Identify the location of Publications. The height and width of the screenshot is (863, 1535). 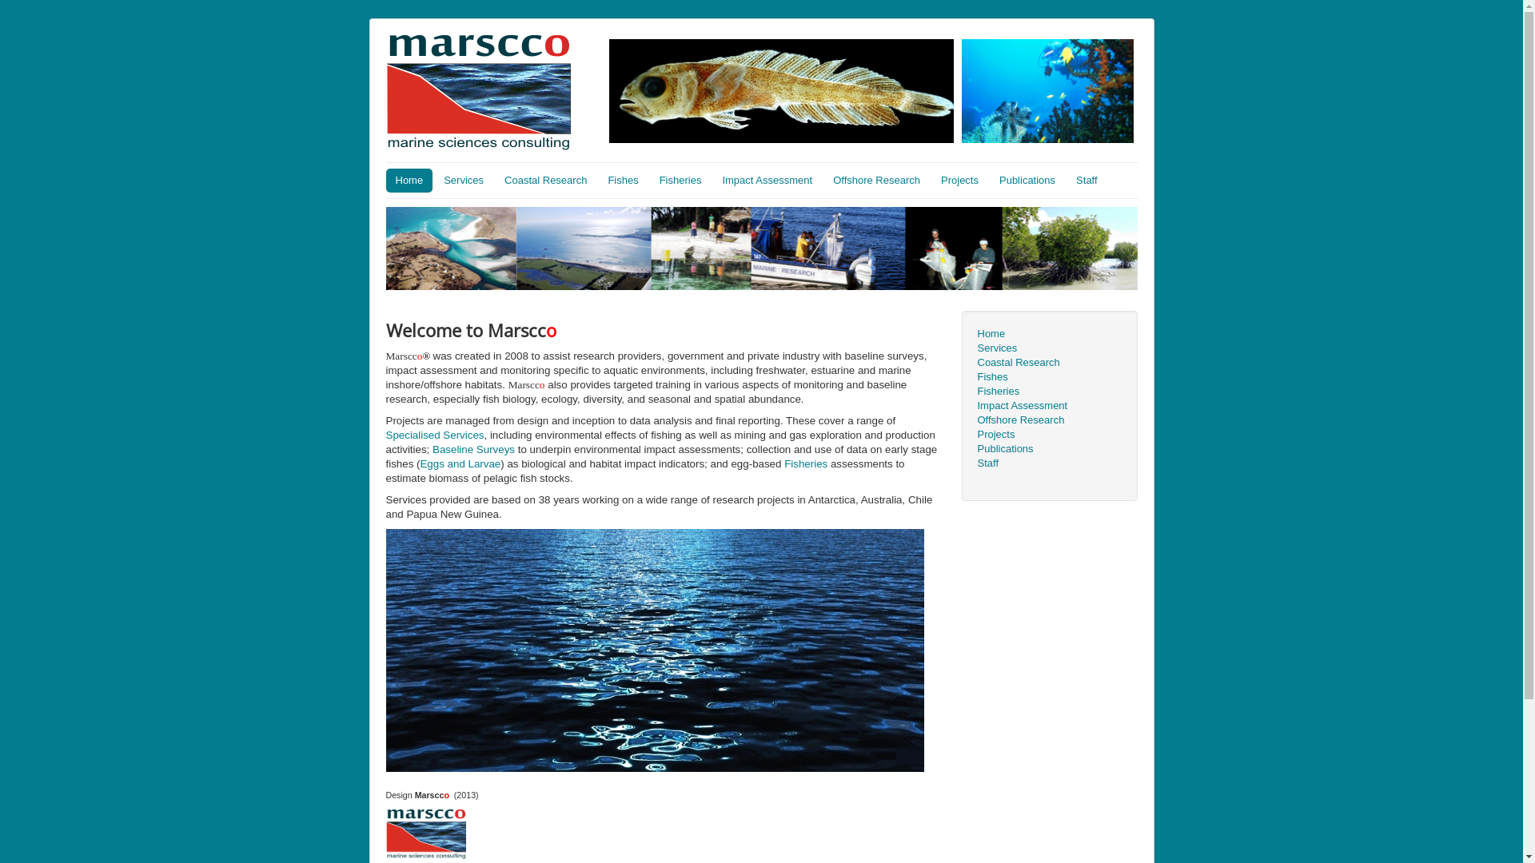
(1027, 181).